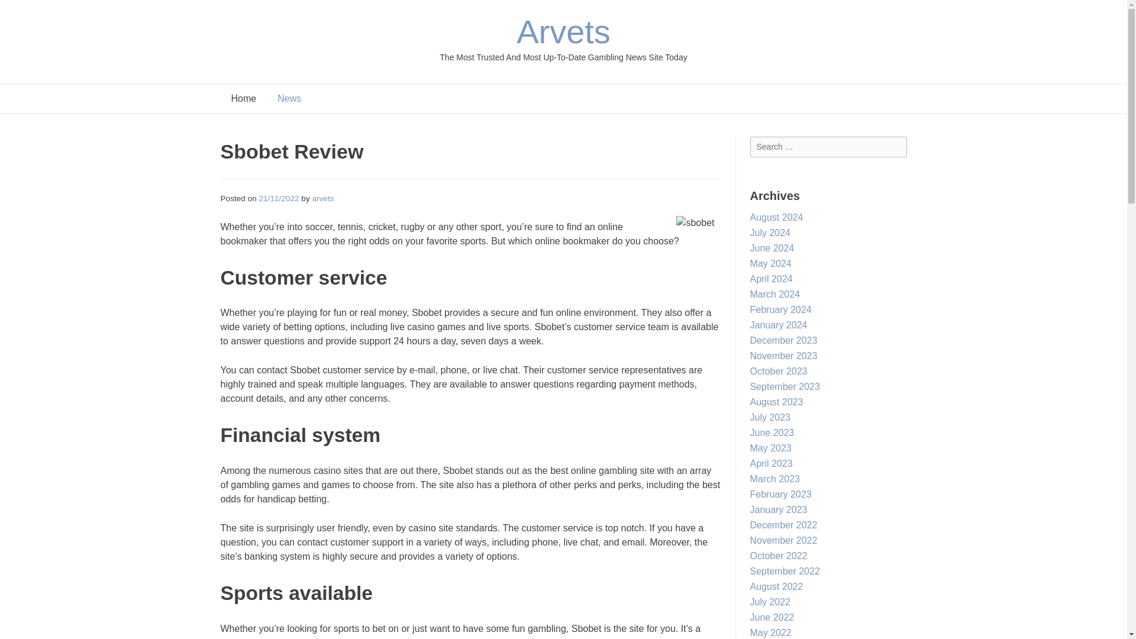 The image size is (1136, 639). What do you see at coordinates (563, 31) in the screenshot?
I see `Arvets` at bounding box center [563, 31].